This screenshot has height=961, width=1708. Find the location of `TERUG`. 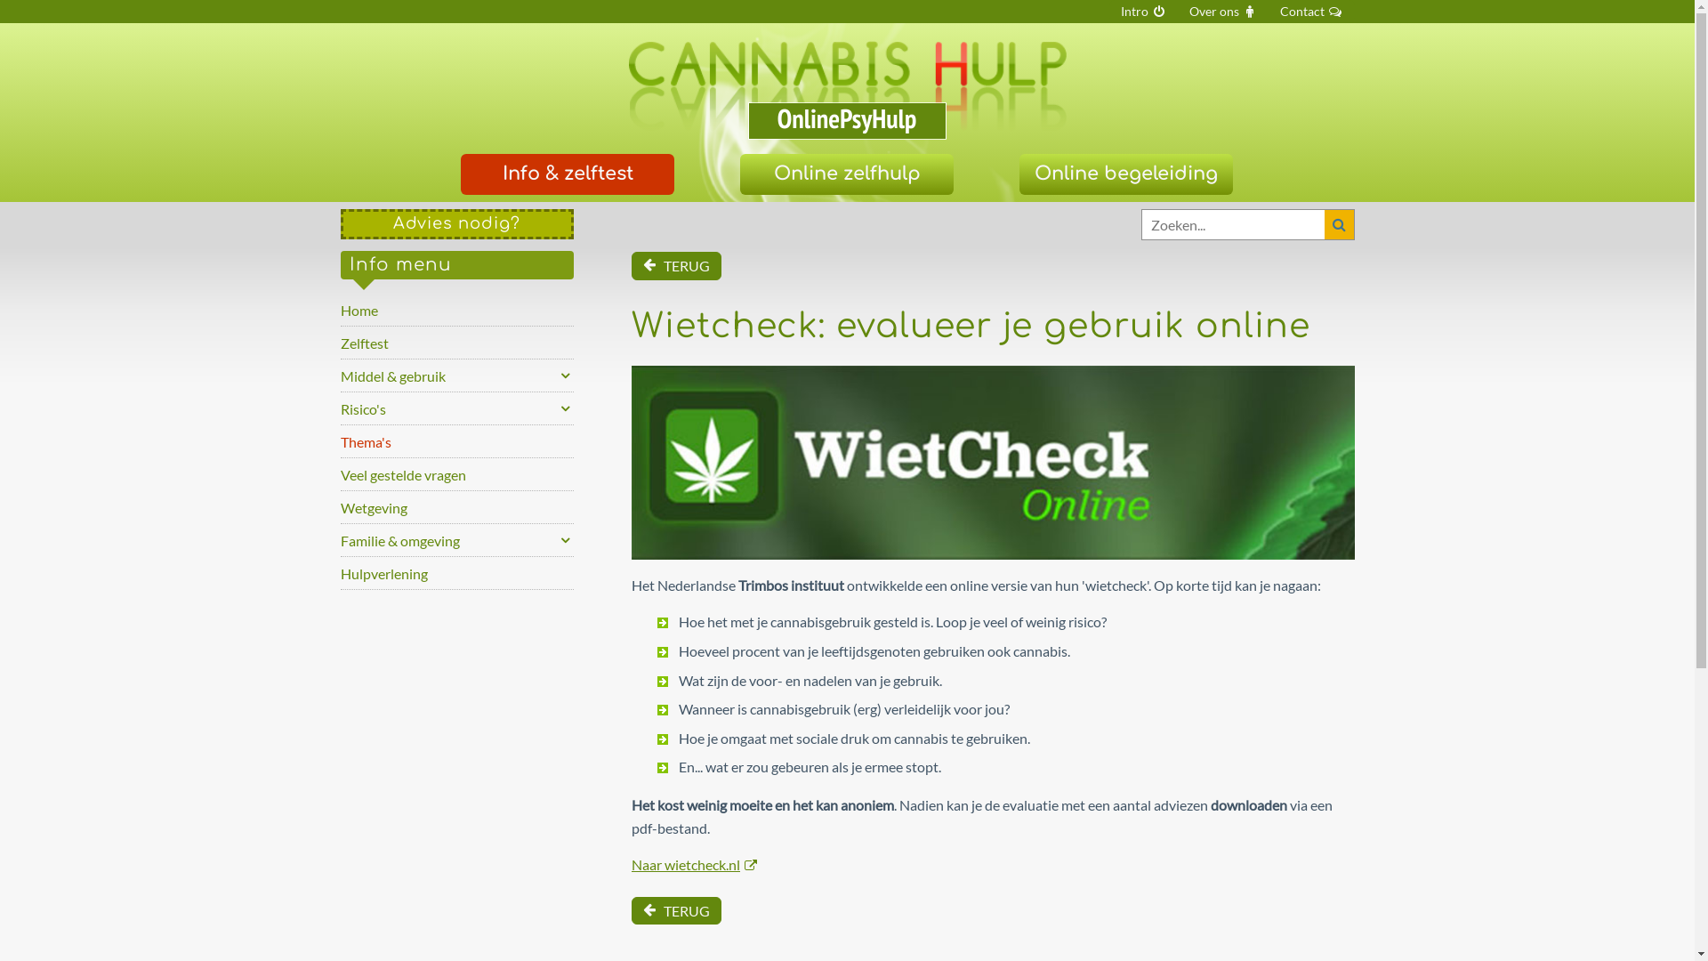

TERUG is located at coordinates (676, 266).